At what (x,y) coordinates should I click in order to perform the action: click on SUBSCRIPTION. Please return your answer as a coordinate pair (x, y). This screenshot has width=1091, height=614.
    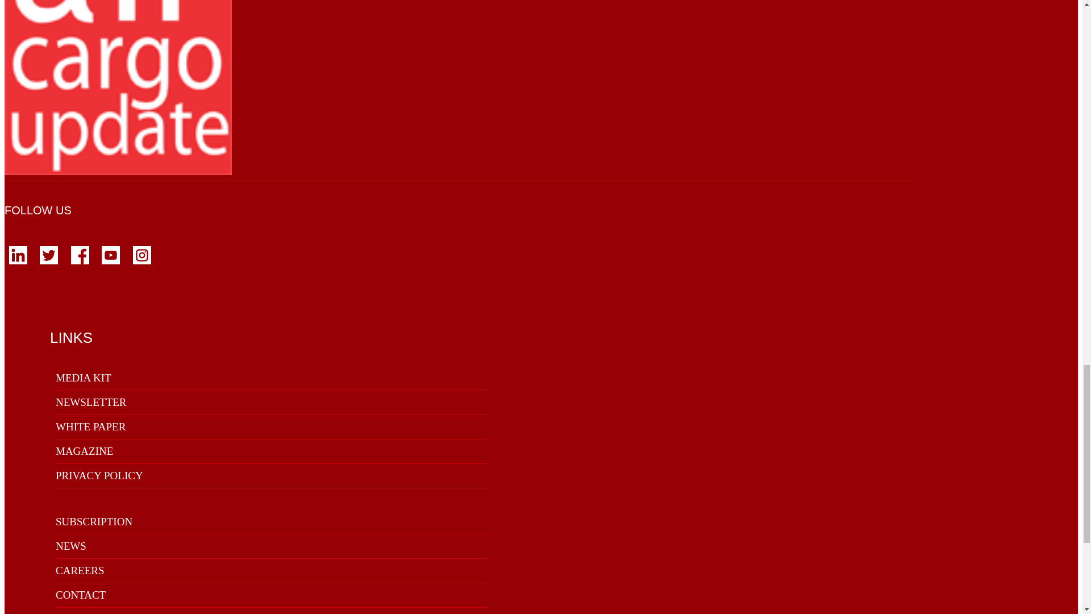
    Looking at the image, I should click on (93, 521).